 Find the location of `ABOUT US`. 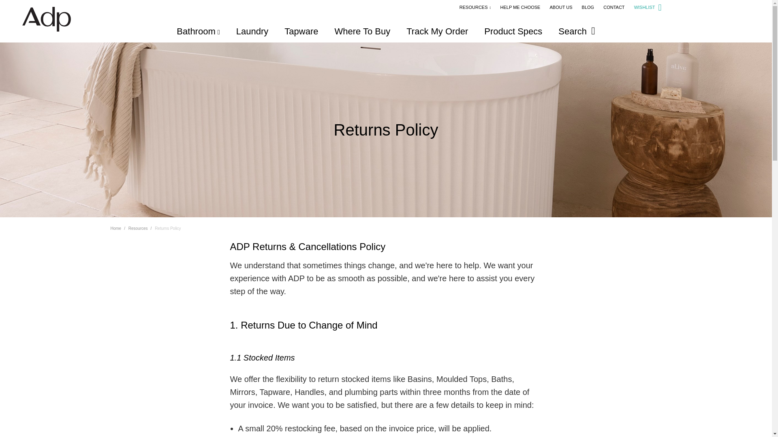

ABOUT US is located at coordinates (560, 7).